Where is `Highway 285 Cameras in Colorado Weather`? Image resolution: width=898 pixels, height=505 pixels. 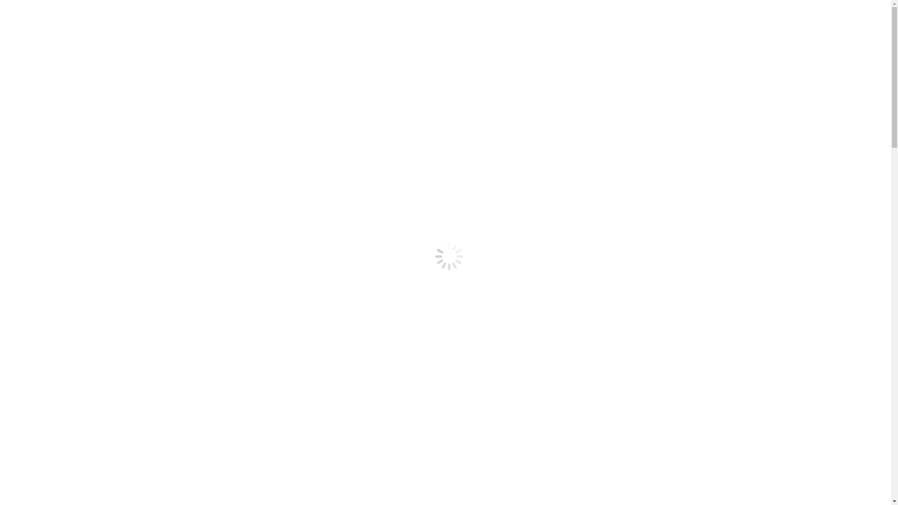
Highway 285 Cameras in Colorado Weather is located at coordinates (89, 102).